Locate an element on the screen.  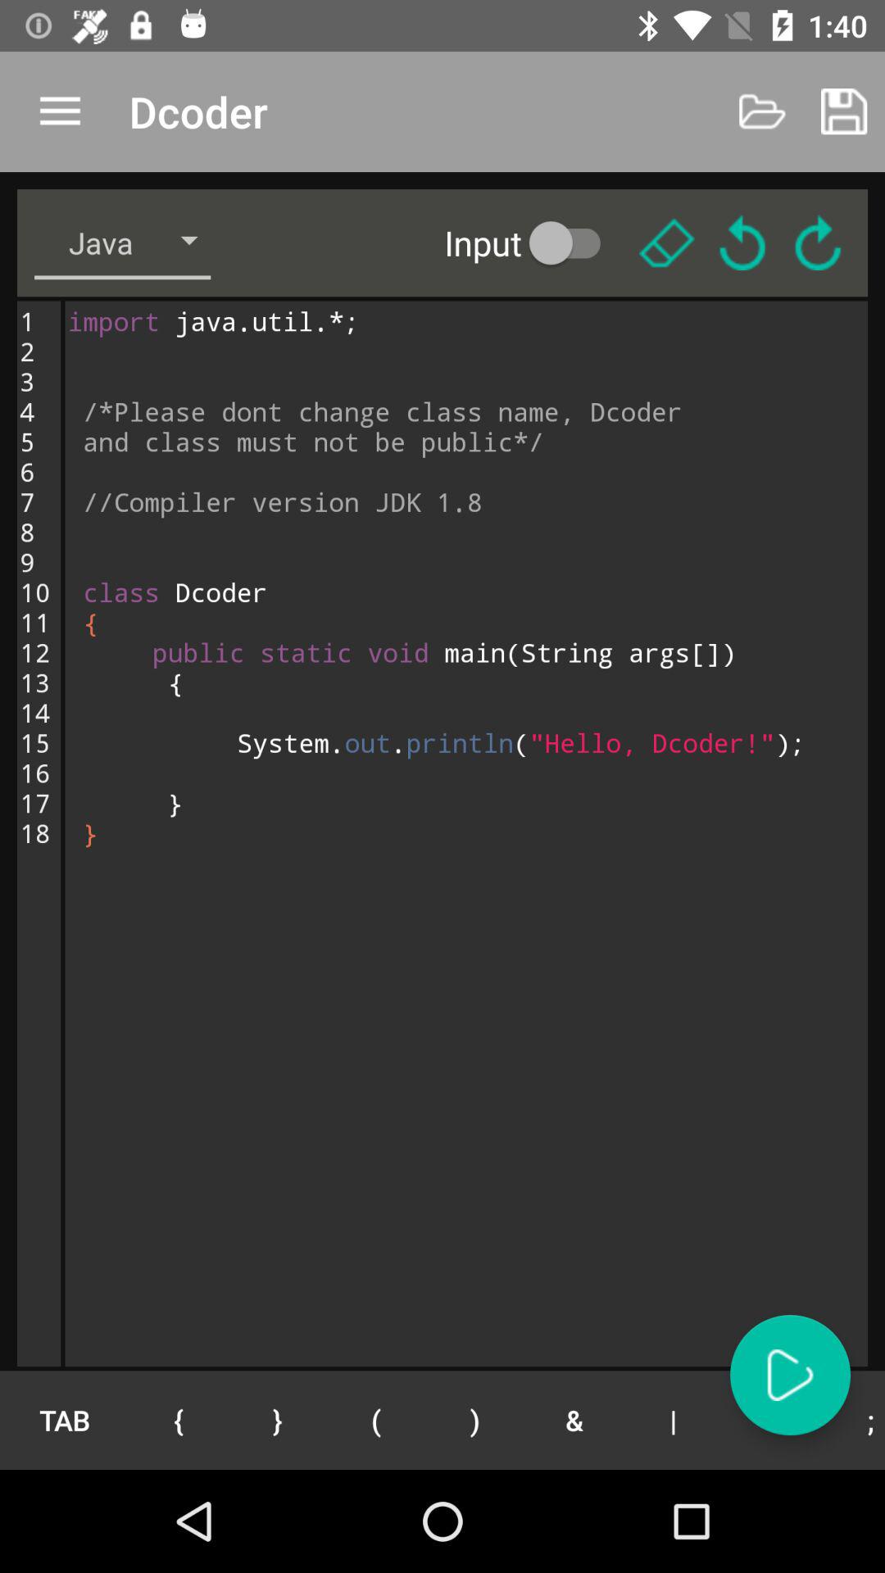
open import java util icon is located at coordinates (465, 833).